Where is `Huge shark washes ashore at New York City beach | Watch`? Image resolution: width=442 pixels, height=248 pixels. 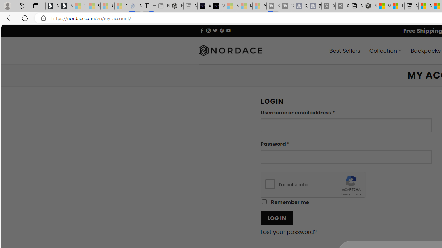
Huge shark washes ashore at New York City beach | Watch is located at coordinates (397, 6).